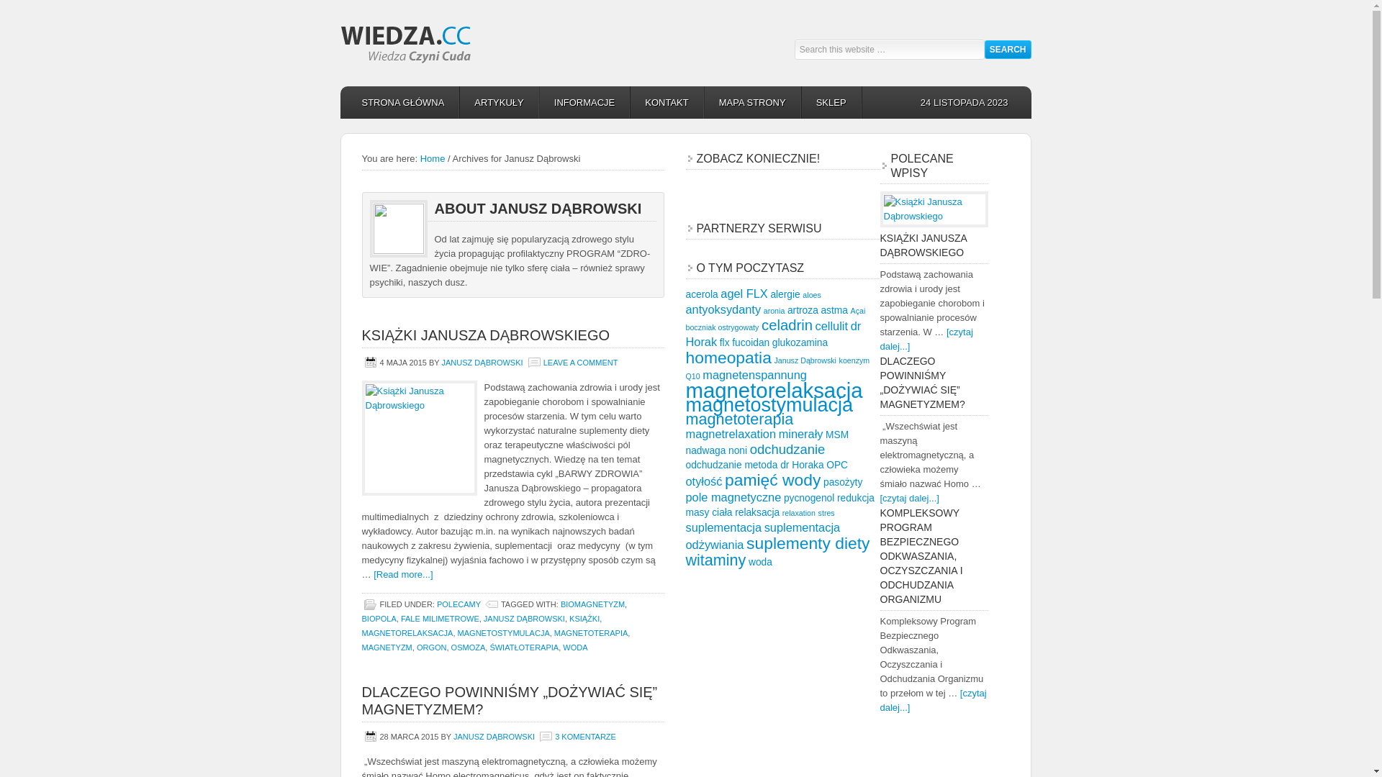 This screenshot has height=777, width=1382. What do you see at coordinates (754, 375) in the screenshot?
I see `magnetenspannung` at bounding box center [754, 375].